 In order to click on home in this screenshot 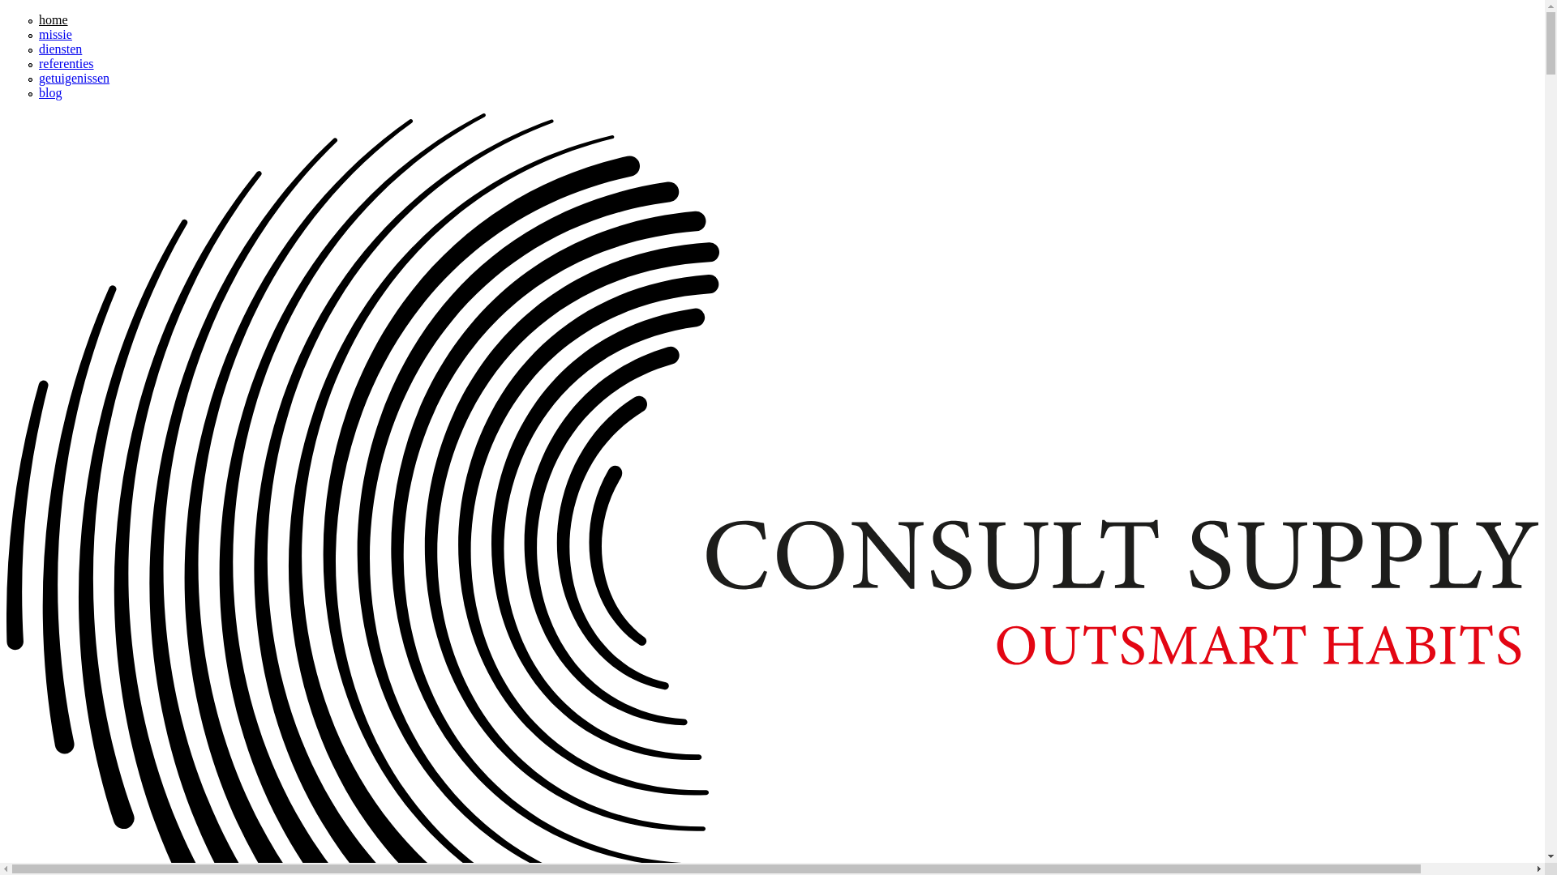, I will do `click(54, 19)`.